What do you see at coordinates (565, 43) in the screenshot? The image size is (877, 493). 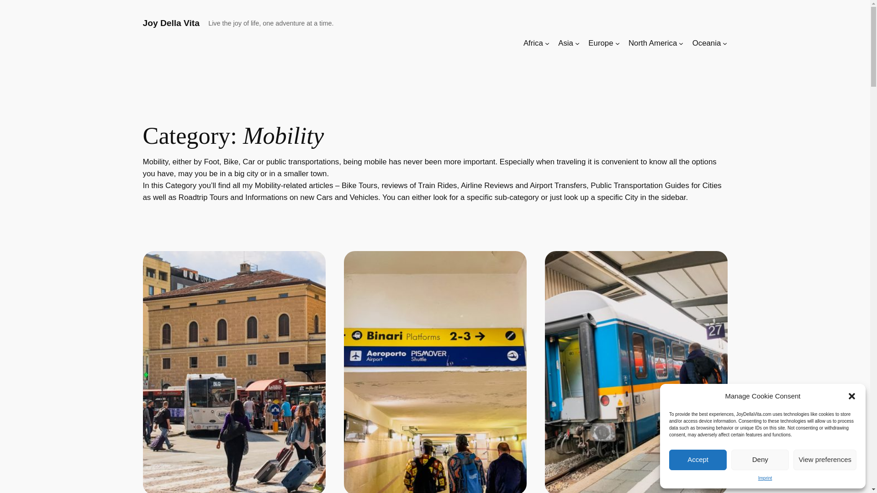 I see `Asia` at bounding box center [565, 43].